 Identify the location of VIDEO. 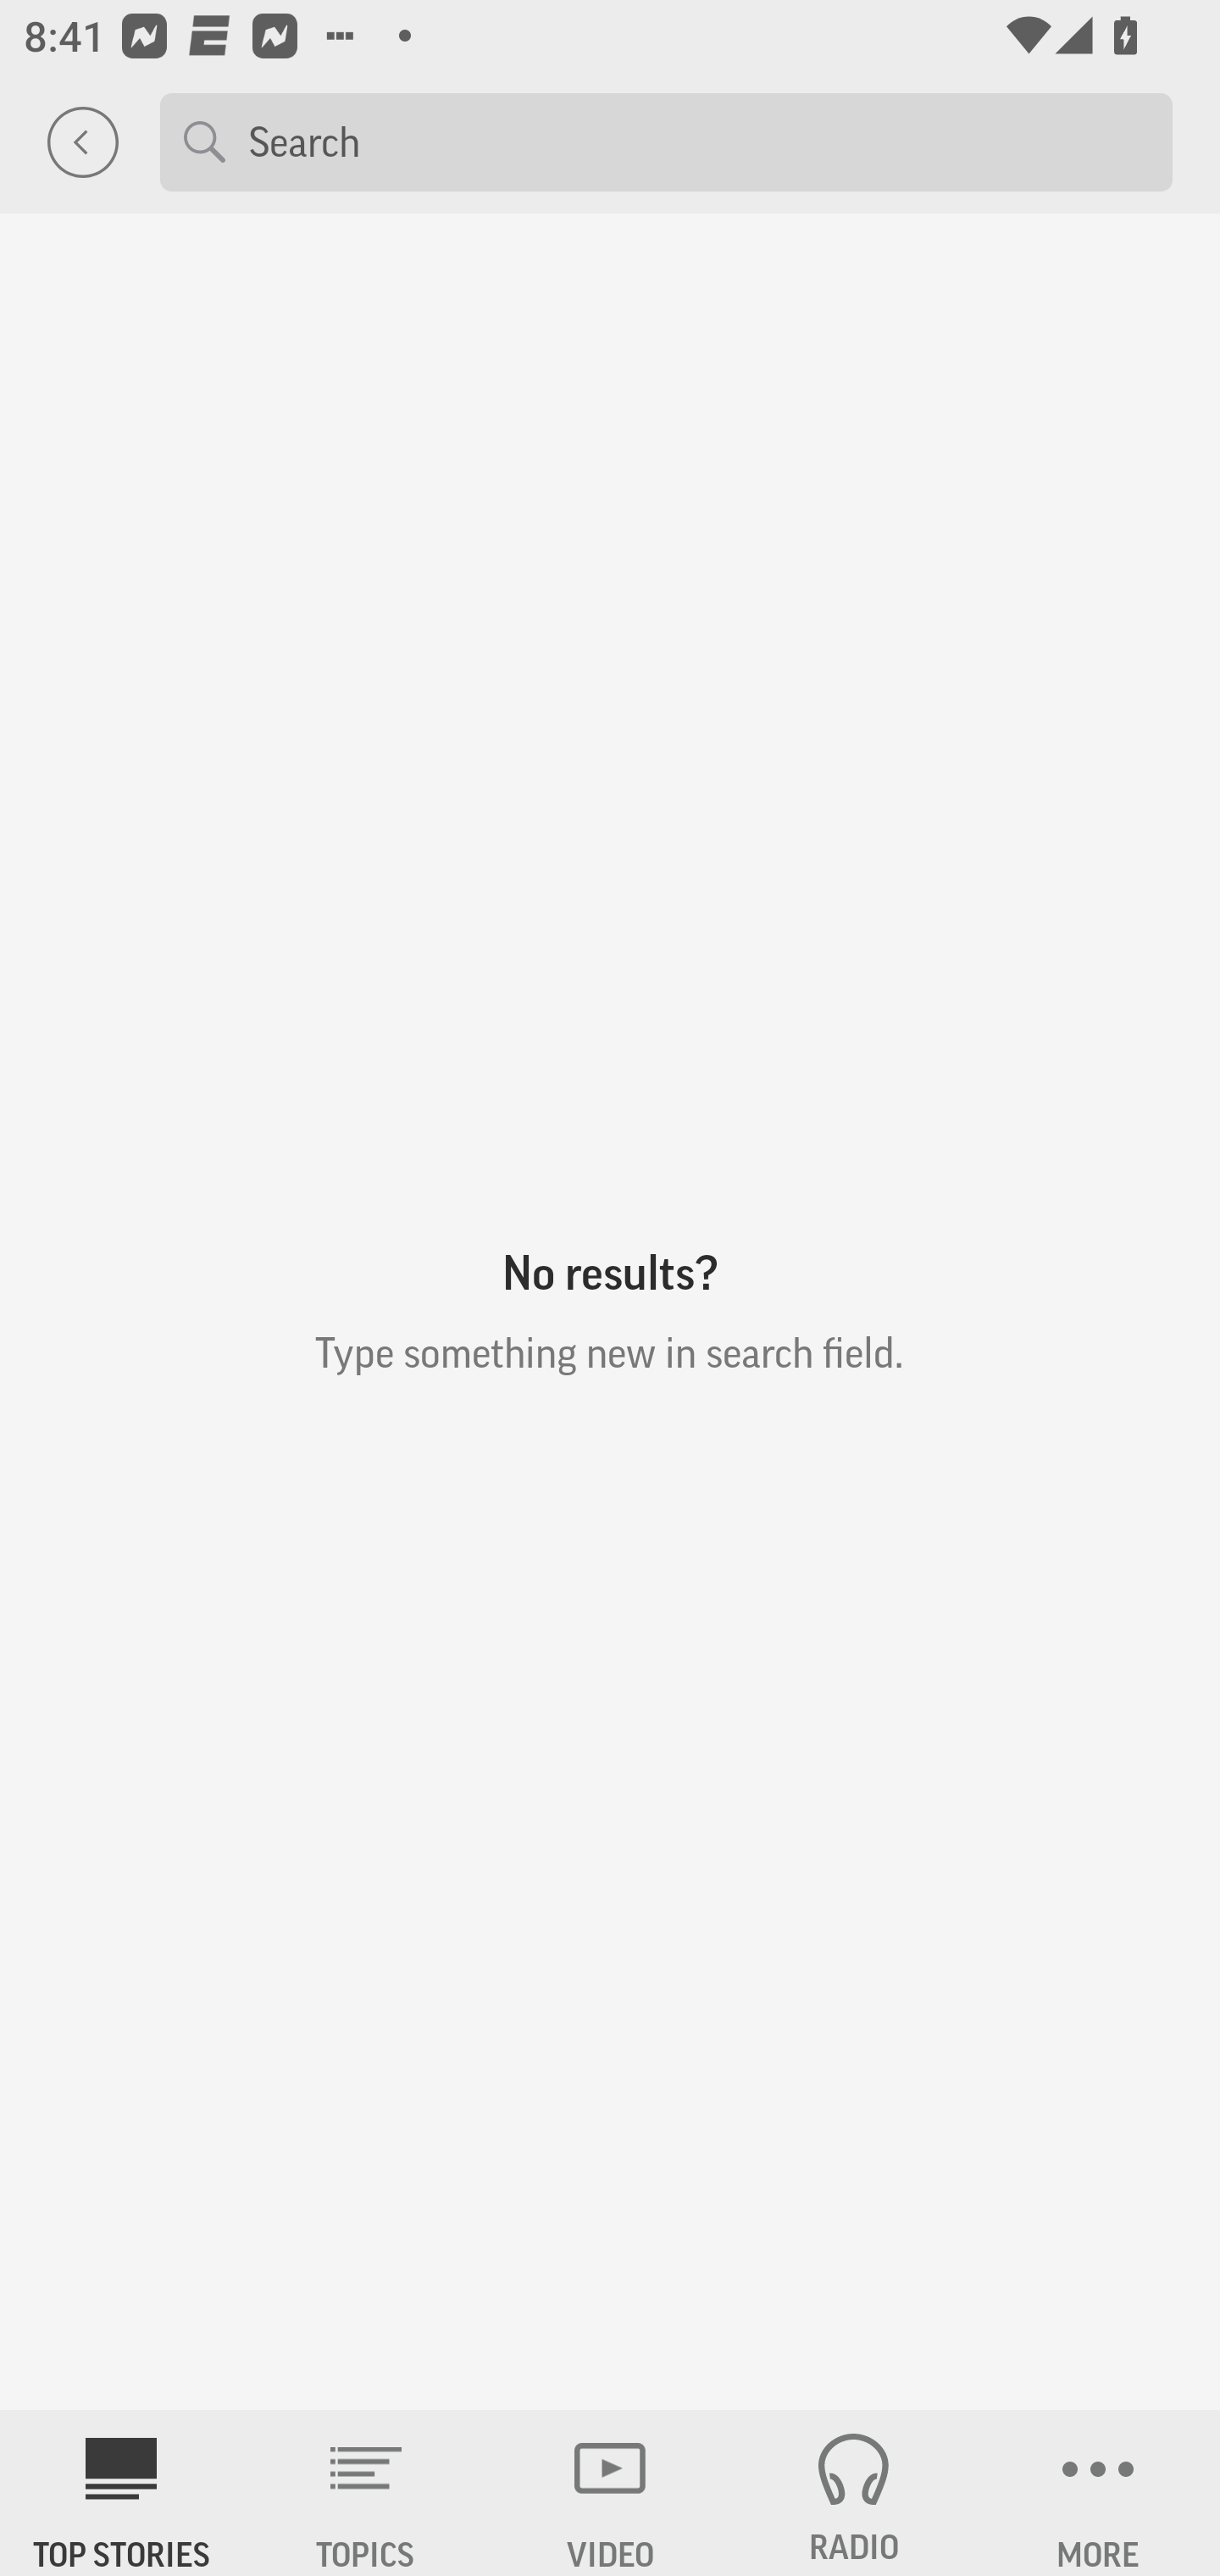
(610, 2493).